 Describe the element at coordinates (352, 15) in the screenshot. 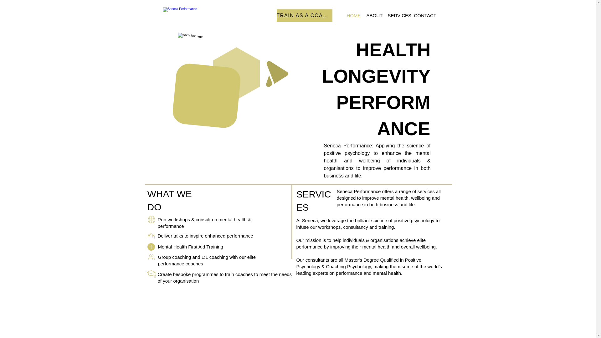

I see `HOME` at that location.